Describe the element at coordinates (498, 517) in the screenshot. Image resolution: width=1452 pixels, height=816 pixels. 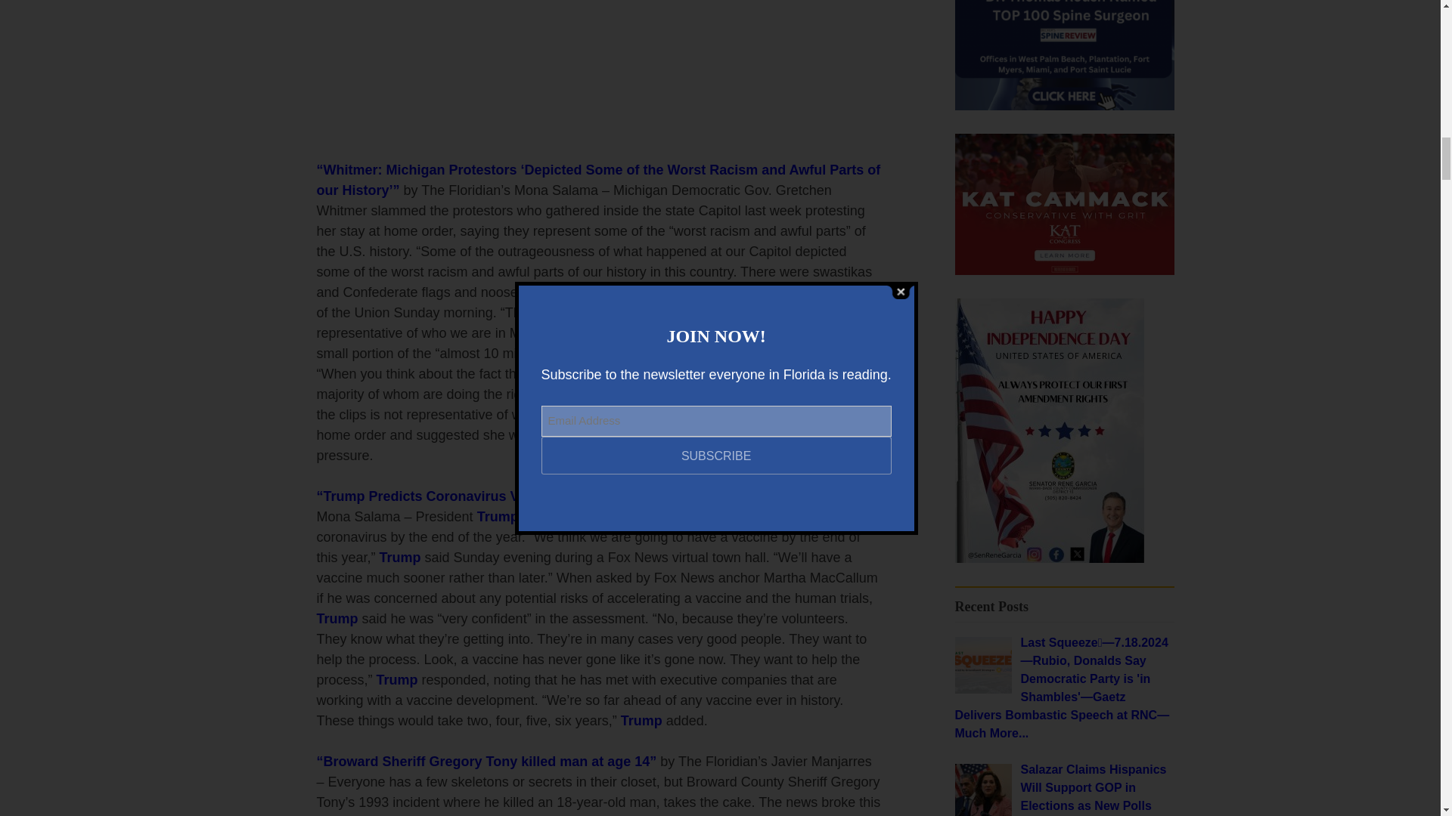
I see `Trump` at that location.